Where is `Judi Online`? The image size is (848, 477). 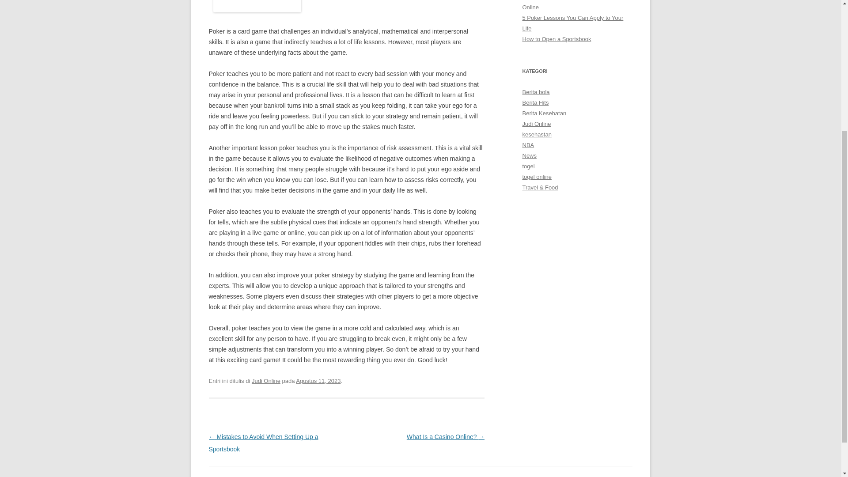
Judi Online is located at coordinates (266, 381).